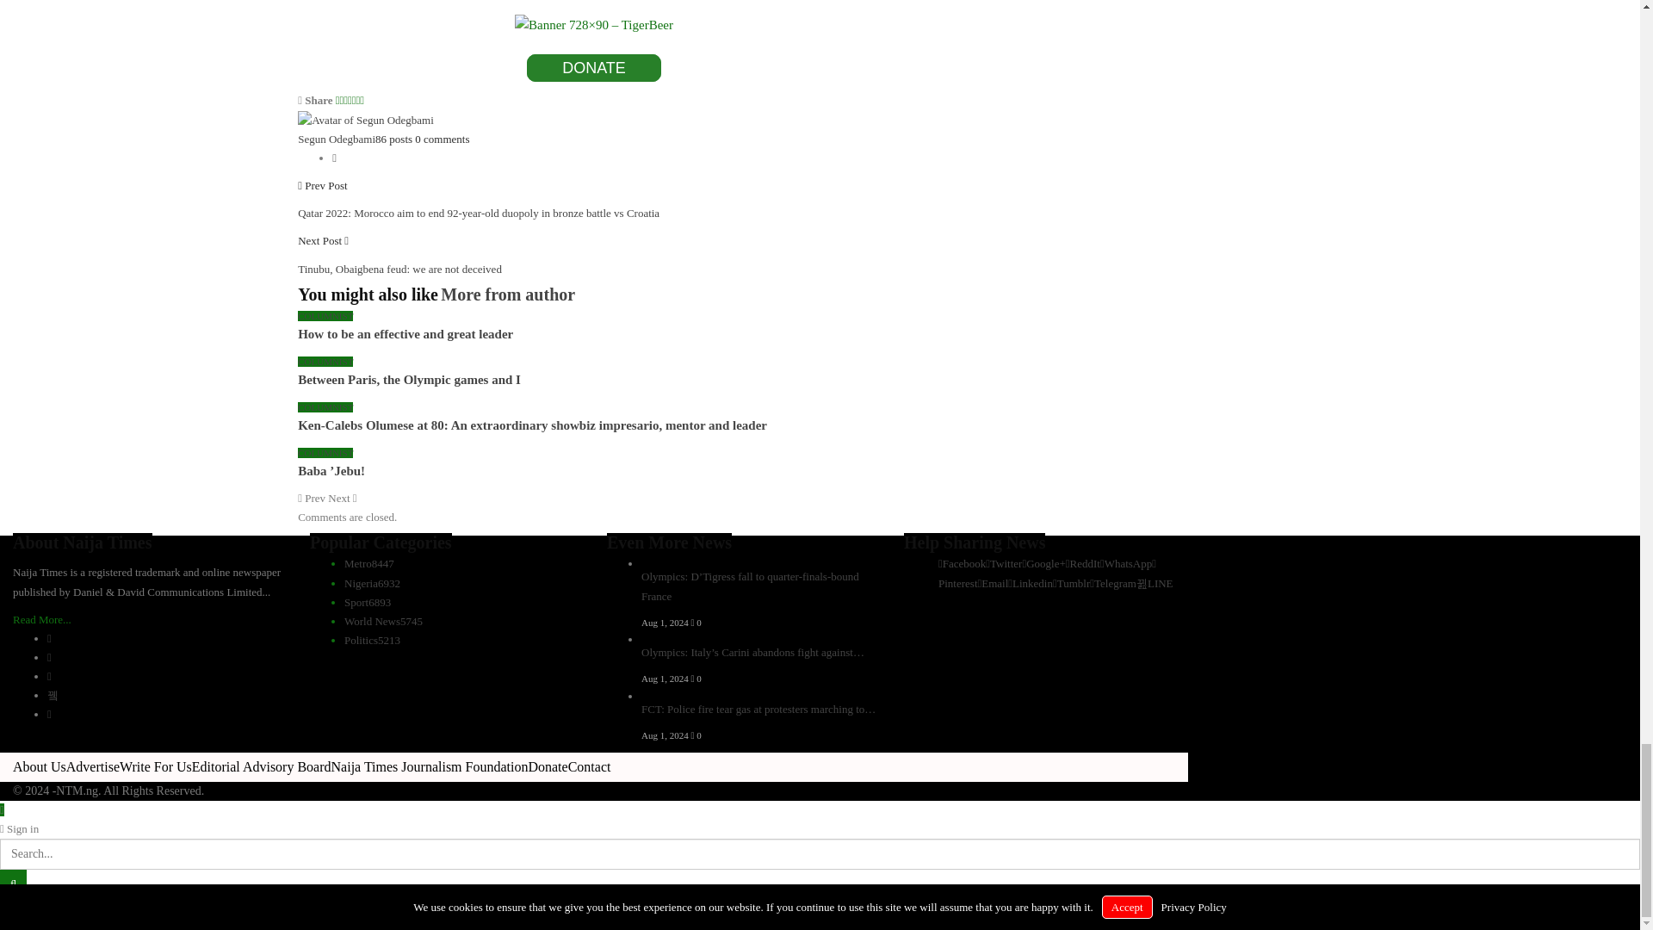 The width and height of the screenshot is (1653, 930). Describe the element at coordinates (408, 380) in the screenshot. I see `Between Paris, the Olympic games and I` at that location.